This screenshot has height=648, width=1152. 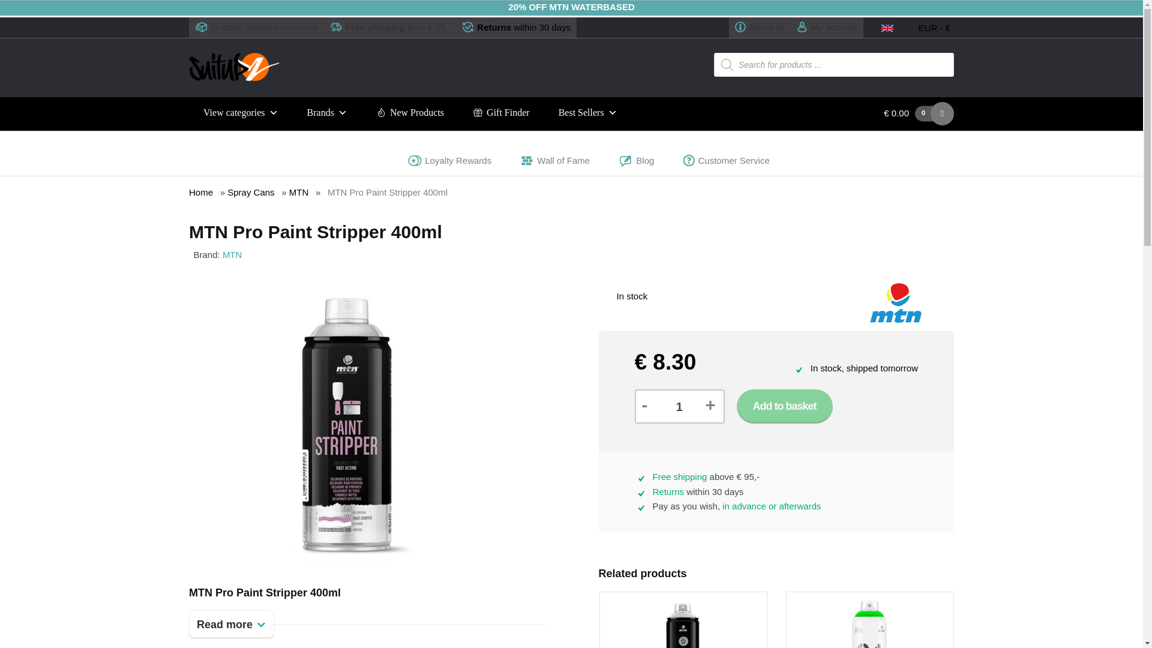 I want to click on My account, so click(x=827, y=28).